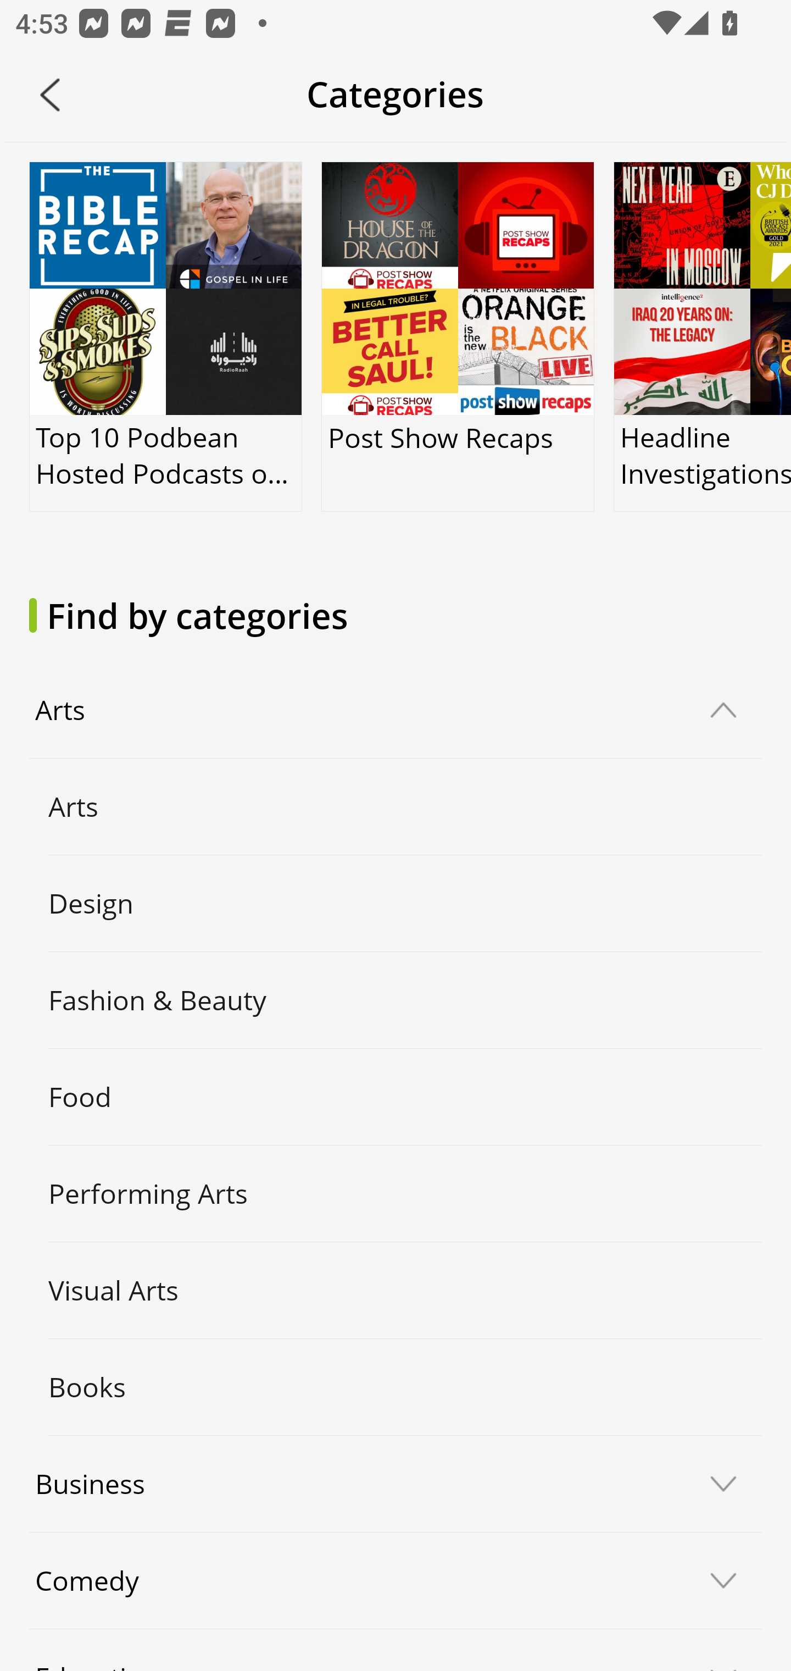  I want to click on Design, so click(396, 904).